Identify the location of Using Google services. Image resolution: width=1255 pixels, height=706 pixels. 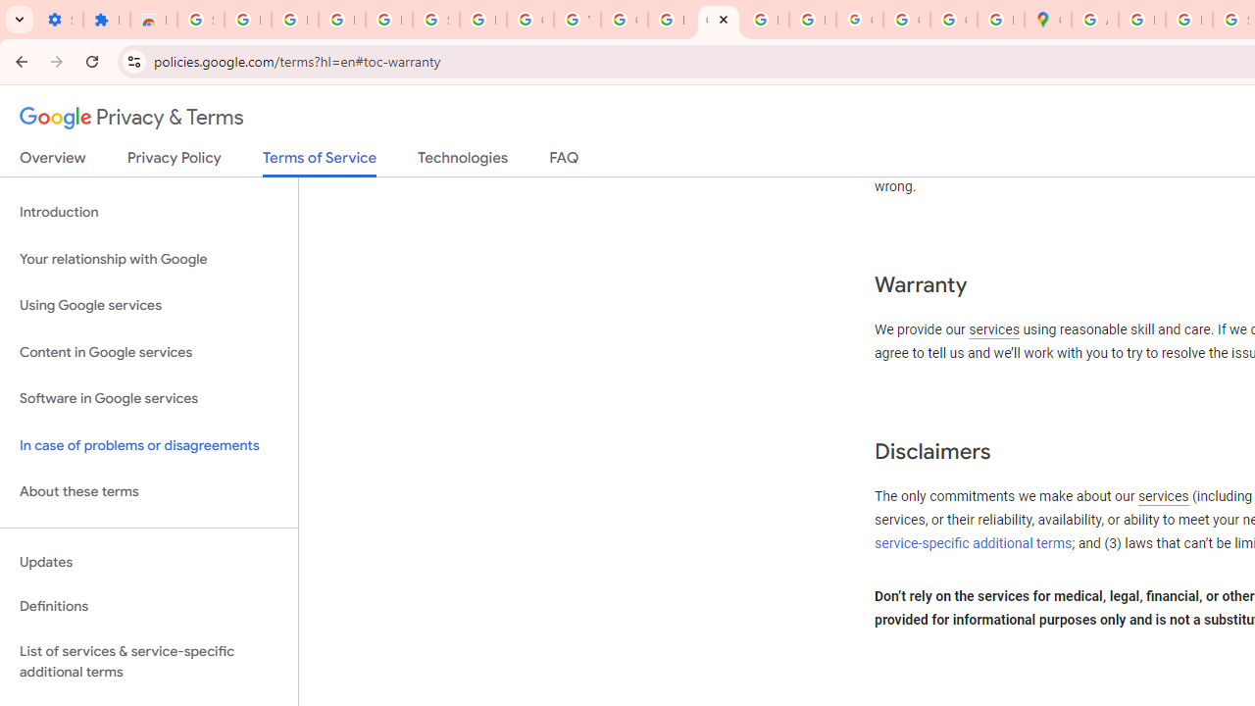
(149, 306).